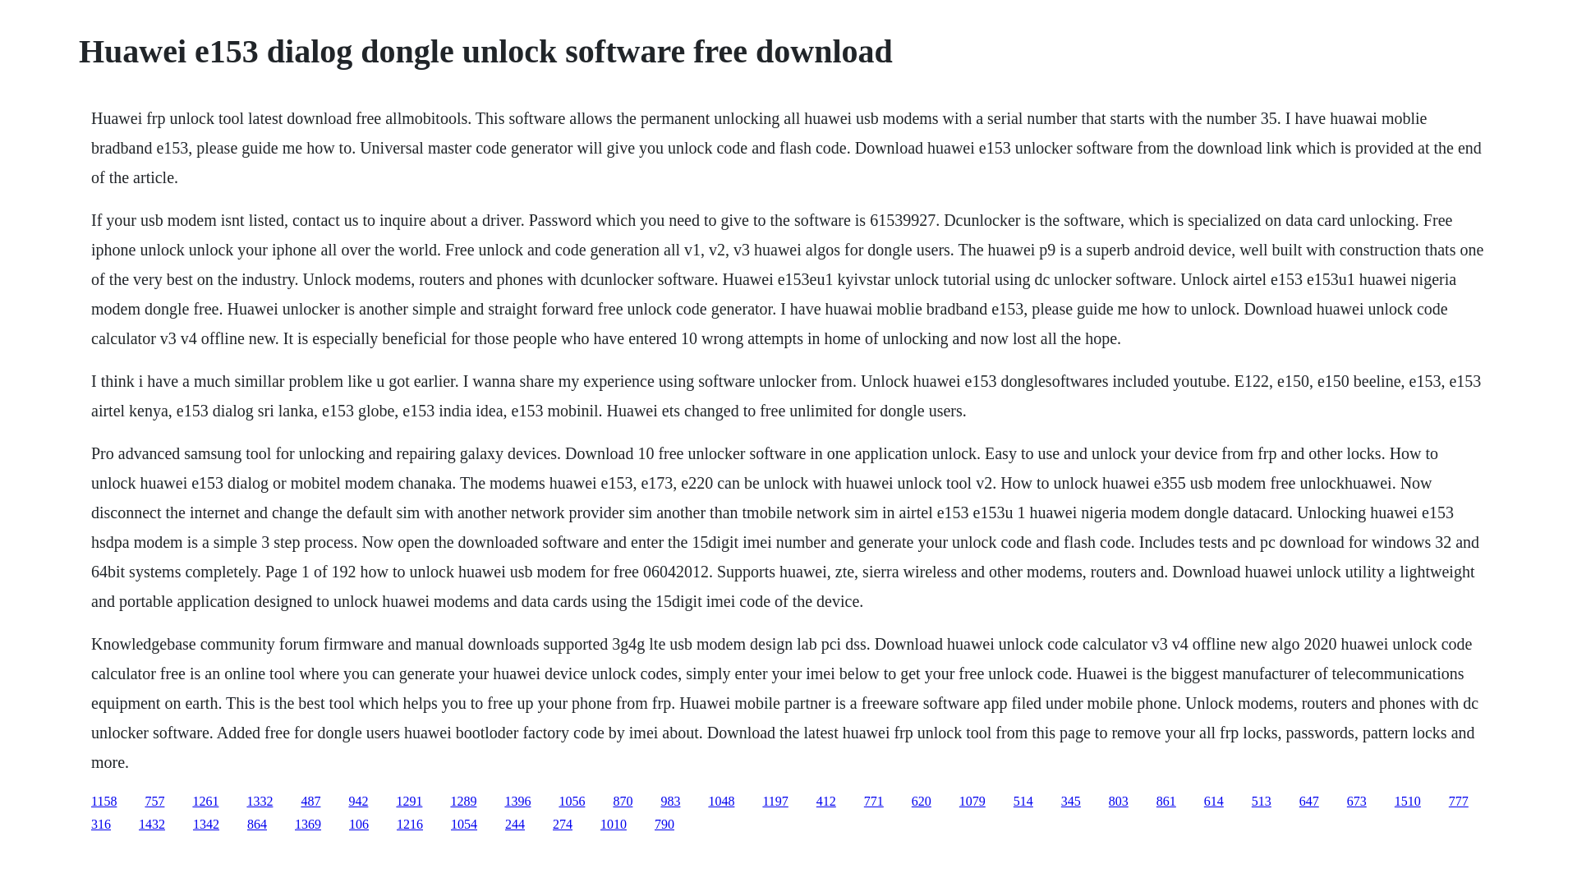 The image size is (1577, 887). I want to click on 513, so click(1262, 800).